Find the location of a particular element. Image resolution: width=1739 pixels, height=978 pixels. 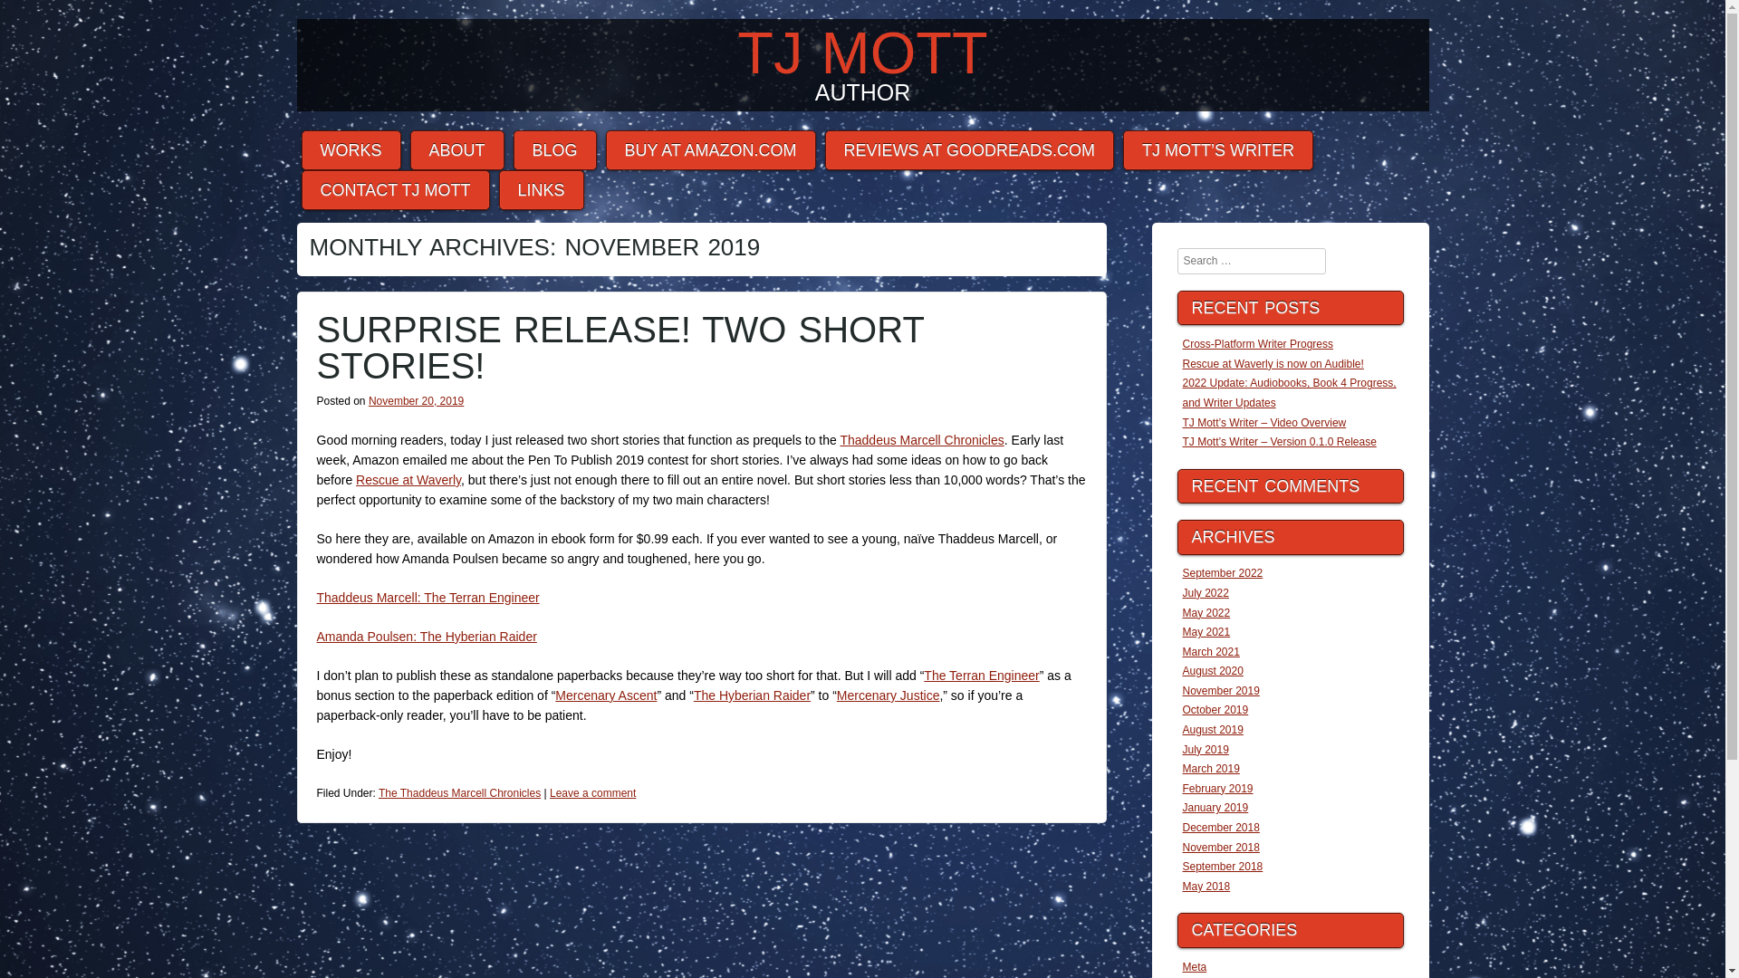

Mercenary Ascent is located at coordinates (605, 695).